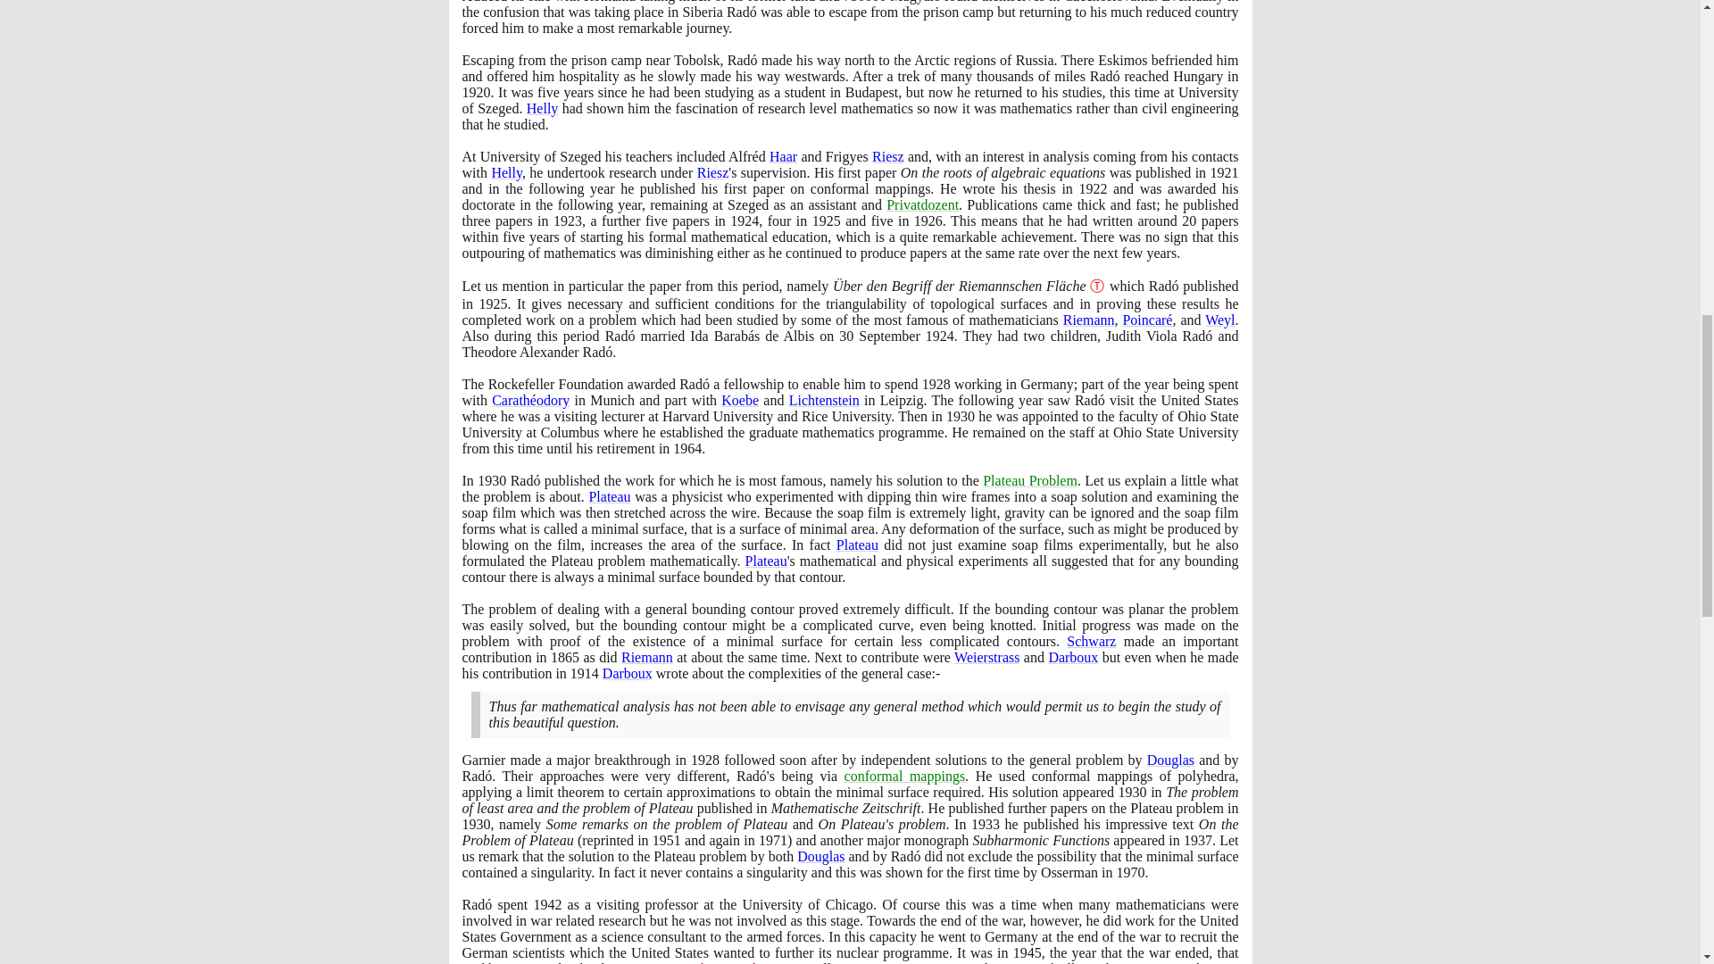 This screenshot has height=964, width=1714. I want to click on Plateau, so click(609, 496).